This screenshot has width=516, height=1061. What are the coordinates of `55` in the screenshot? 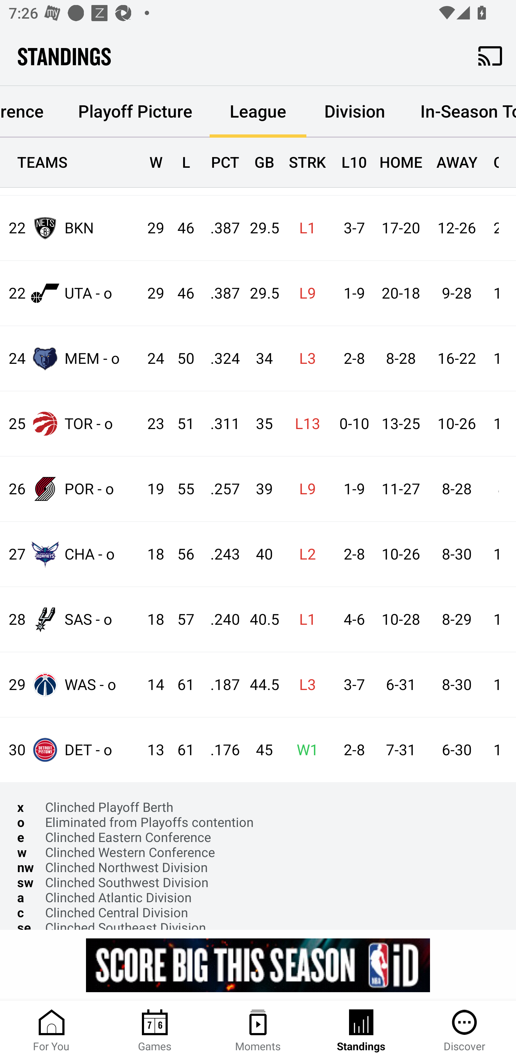 It's located at (180, 489).